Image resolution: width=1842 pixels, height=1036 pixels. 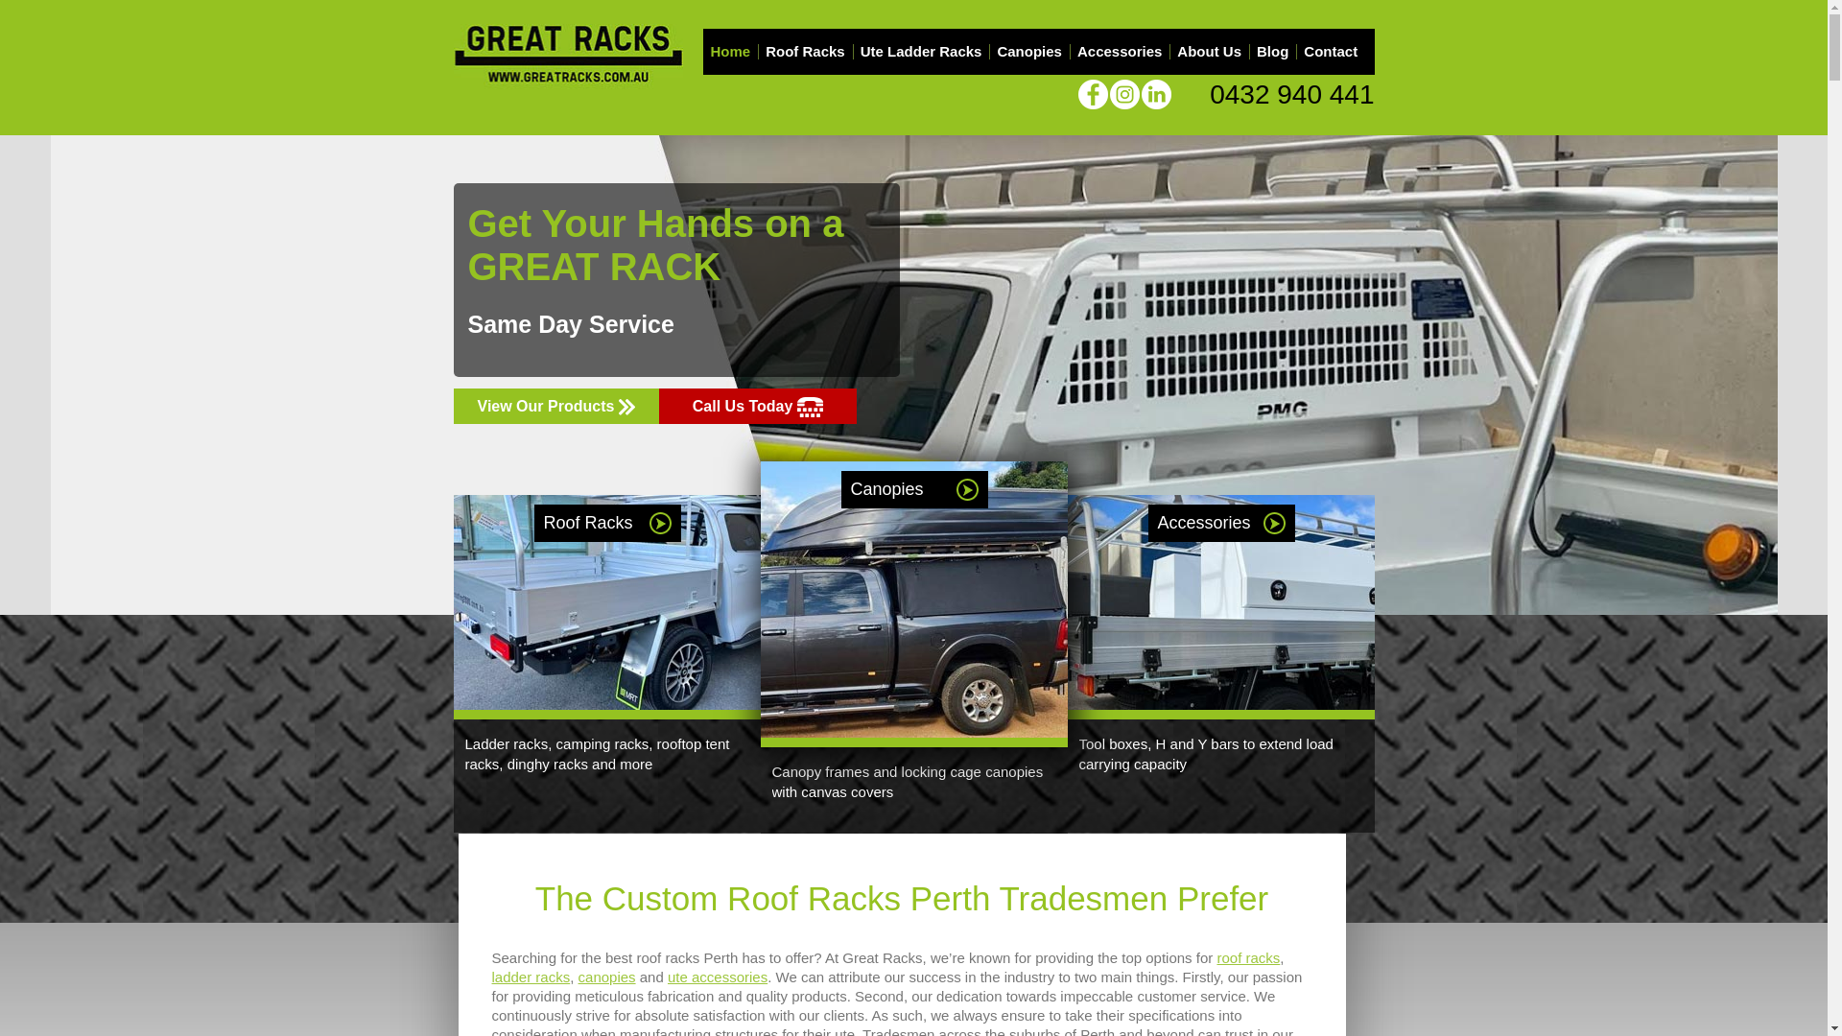 I want to click on About Us, so click(x=1209, y=52).